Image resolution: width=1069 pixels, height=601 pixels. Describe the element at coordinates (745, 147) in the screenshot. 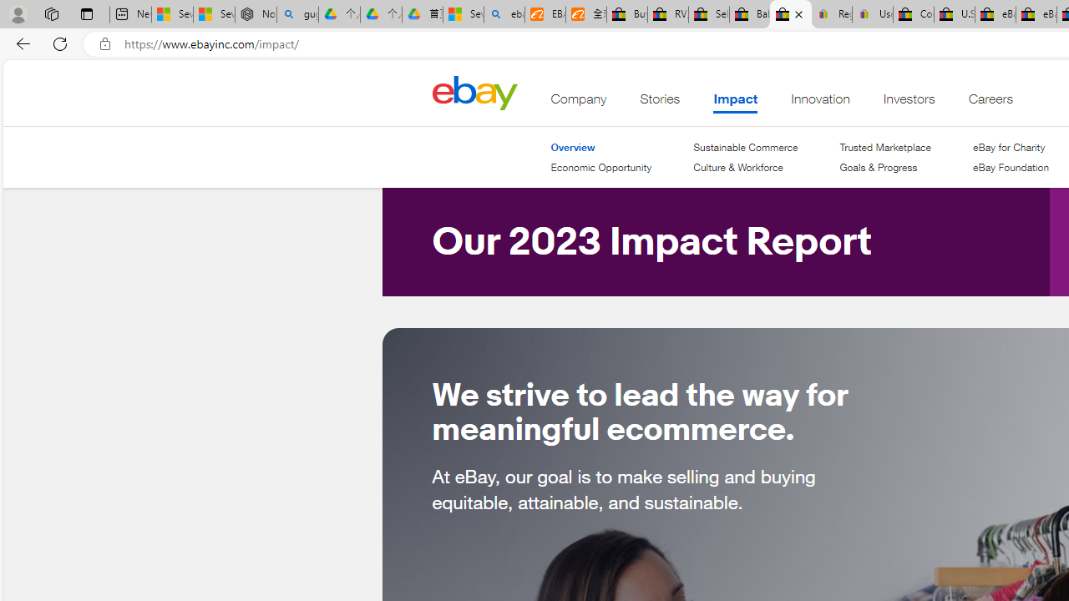

I see `Sustainable Commerce` at that location.